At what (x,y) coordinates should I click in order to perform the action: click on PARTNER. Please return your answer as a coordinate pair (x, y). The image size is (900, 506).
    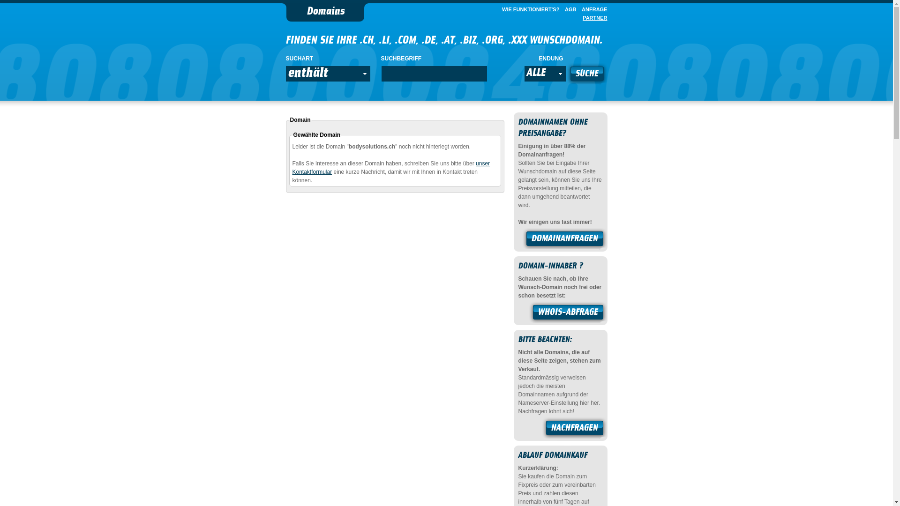
    Looking at the image, I should click on (593, 18).